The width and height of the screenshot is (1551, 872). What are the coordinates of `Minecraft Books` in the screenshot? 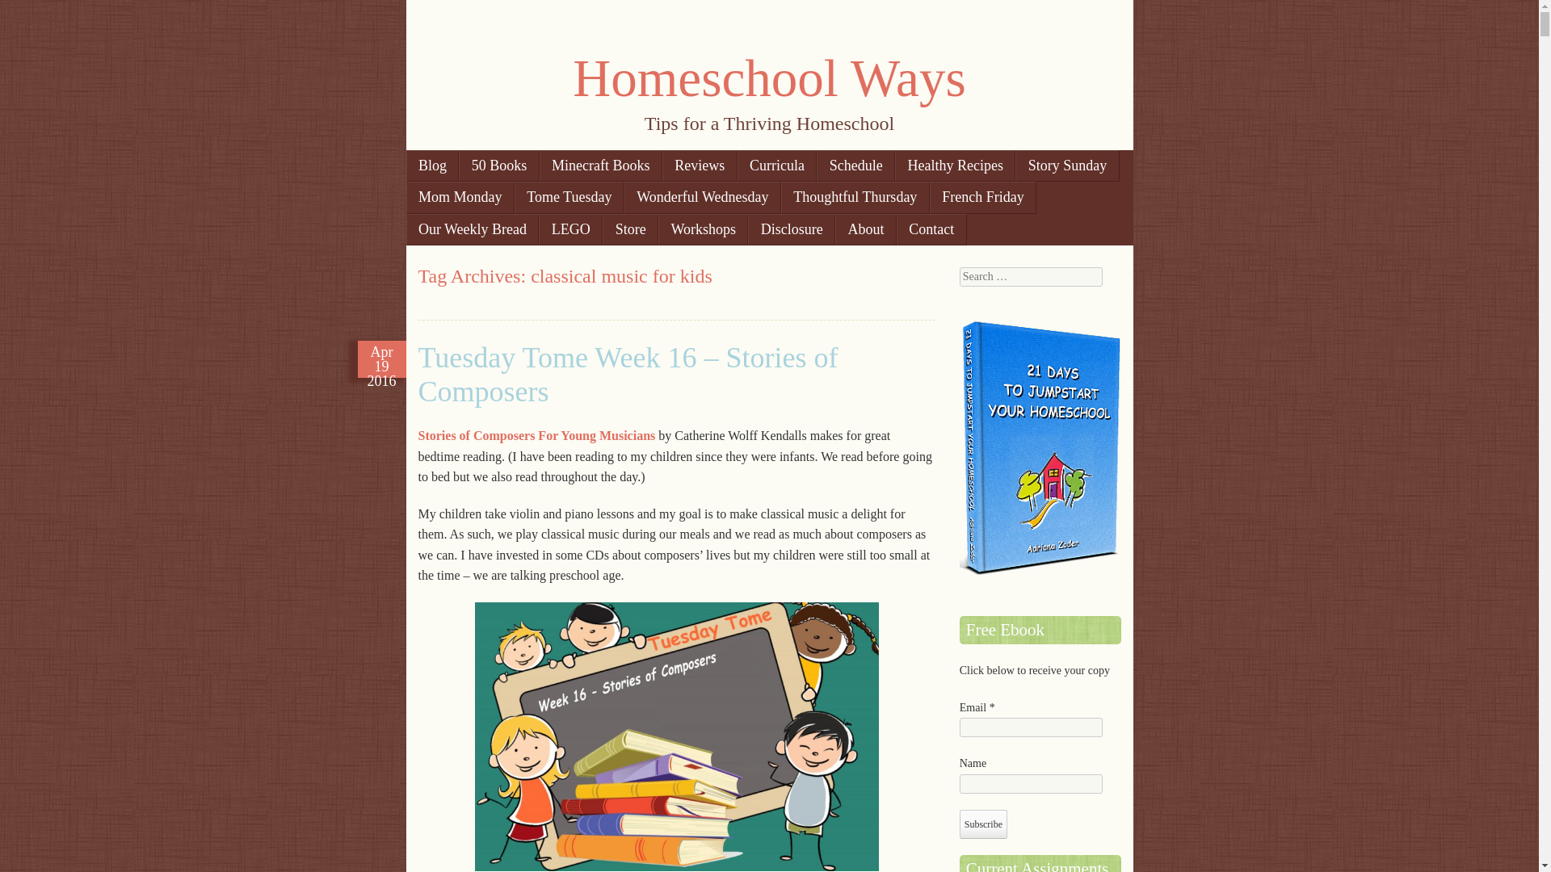 It's located at (601, 165).